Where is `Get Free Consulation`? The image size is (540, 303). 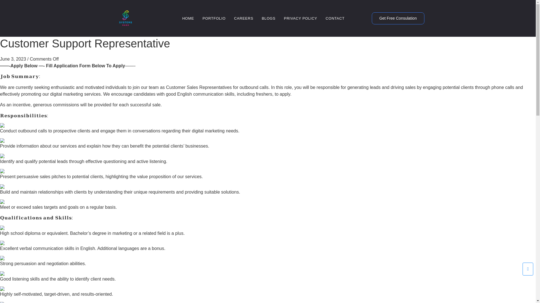 Get Free Consulation is located at coordinates (398, 19).